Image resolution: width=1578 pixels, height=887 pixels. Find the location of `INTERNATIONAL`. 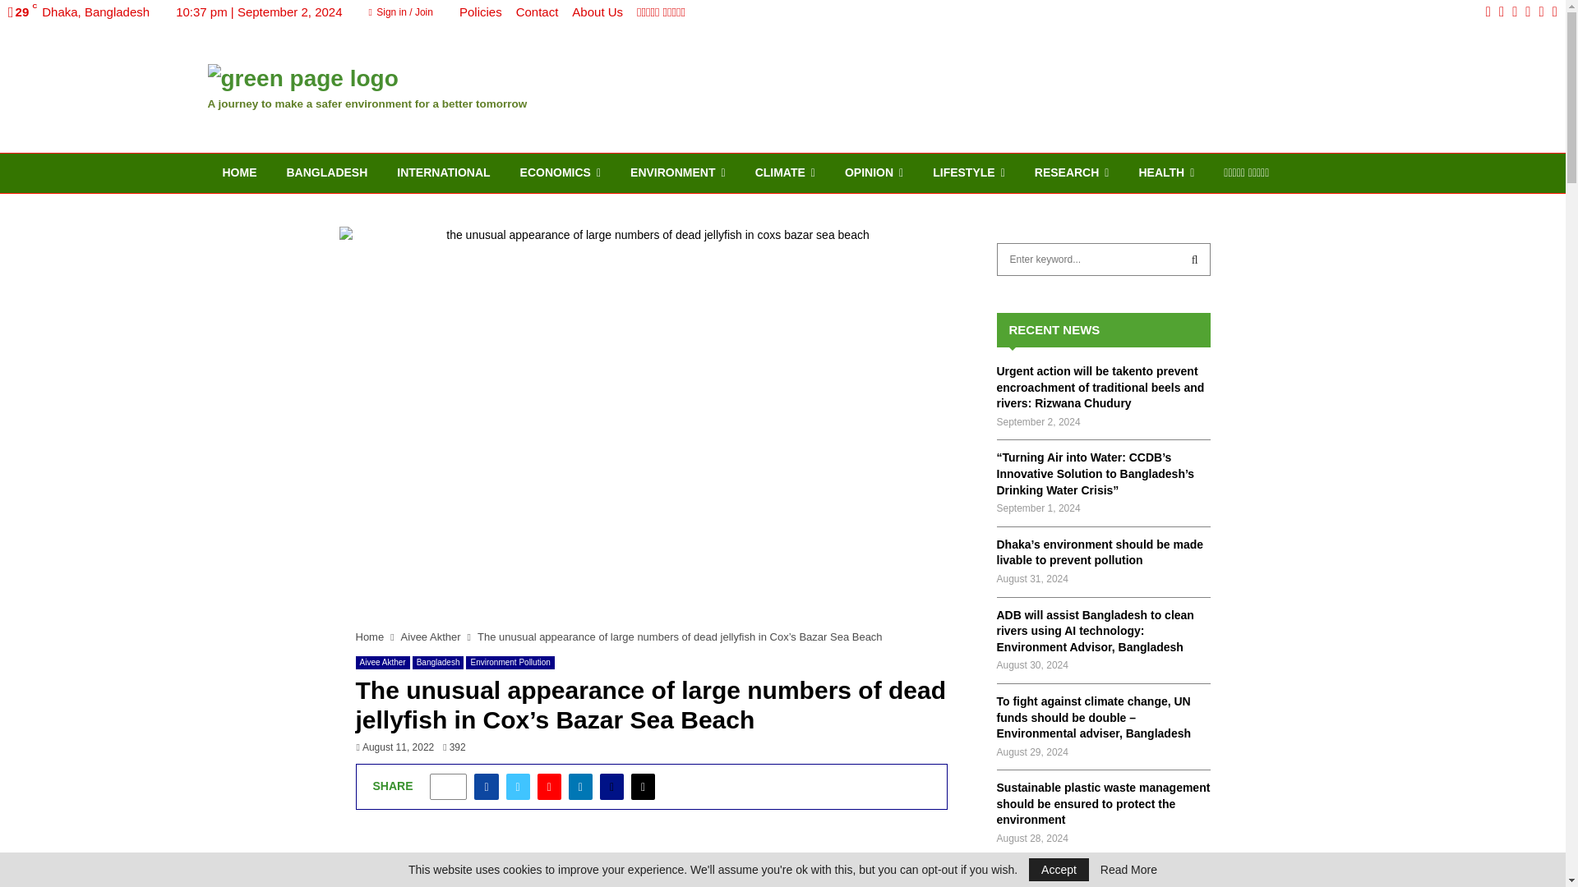

INTERNATIONAL is located at coordinates (443, 172).